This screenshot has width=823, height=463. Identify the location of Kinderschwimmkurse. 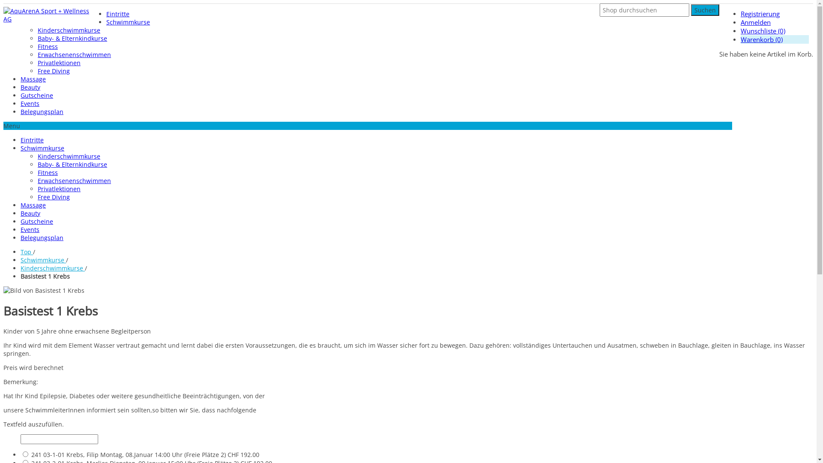
(53, 268).